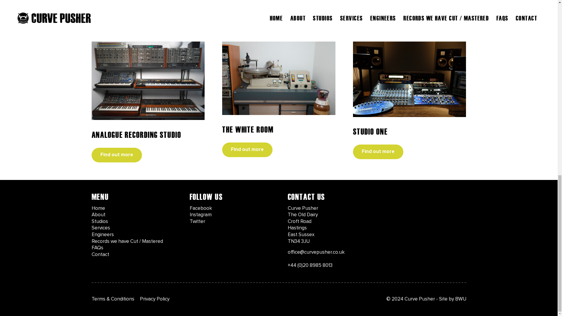  I want to click on ANALOGUE RECORDING STUDIO, so click(136, 135).